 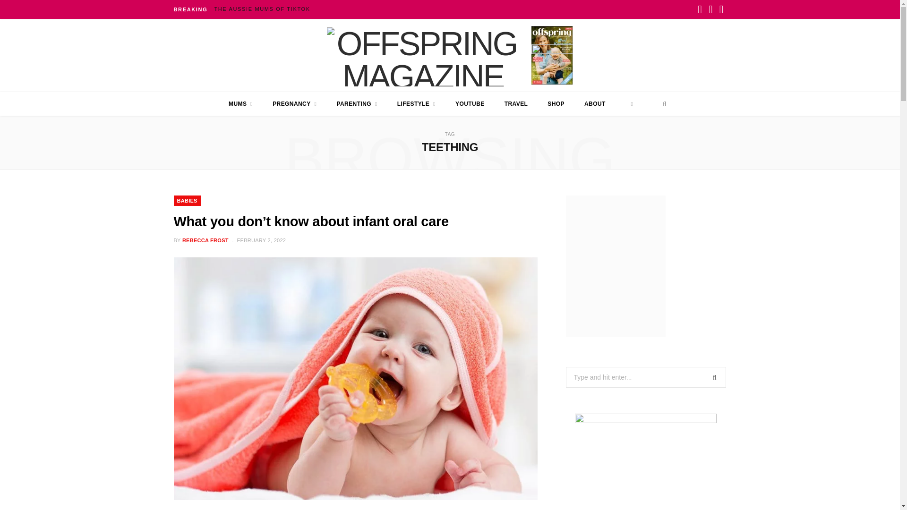 I want to click on The Aussie Mums of Tiktok, so click(x=265, y=8).